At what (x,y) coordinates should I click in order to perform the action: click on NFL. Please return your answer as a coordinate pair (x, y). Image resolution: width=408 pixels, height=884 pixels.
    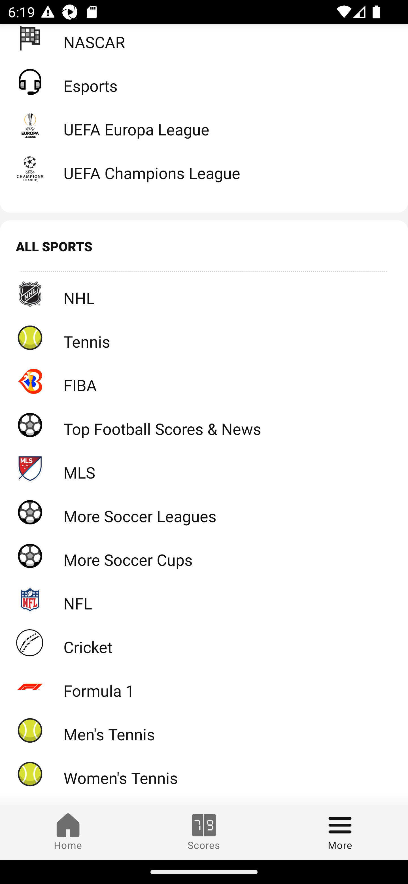
    Looking at the image, I should click on (204, 599).